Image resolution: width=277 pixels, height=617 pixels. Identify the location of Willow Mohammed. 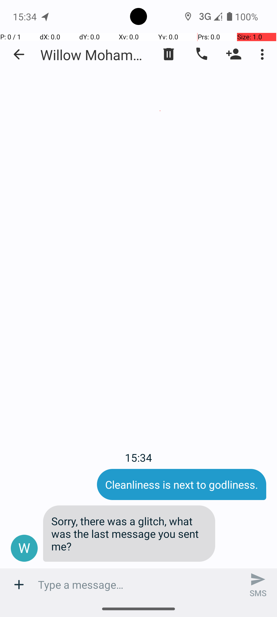
(95, 55).